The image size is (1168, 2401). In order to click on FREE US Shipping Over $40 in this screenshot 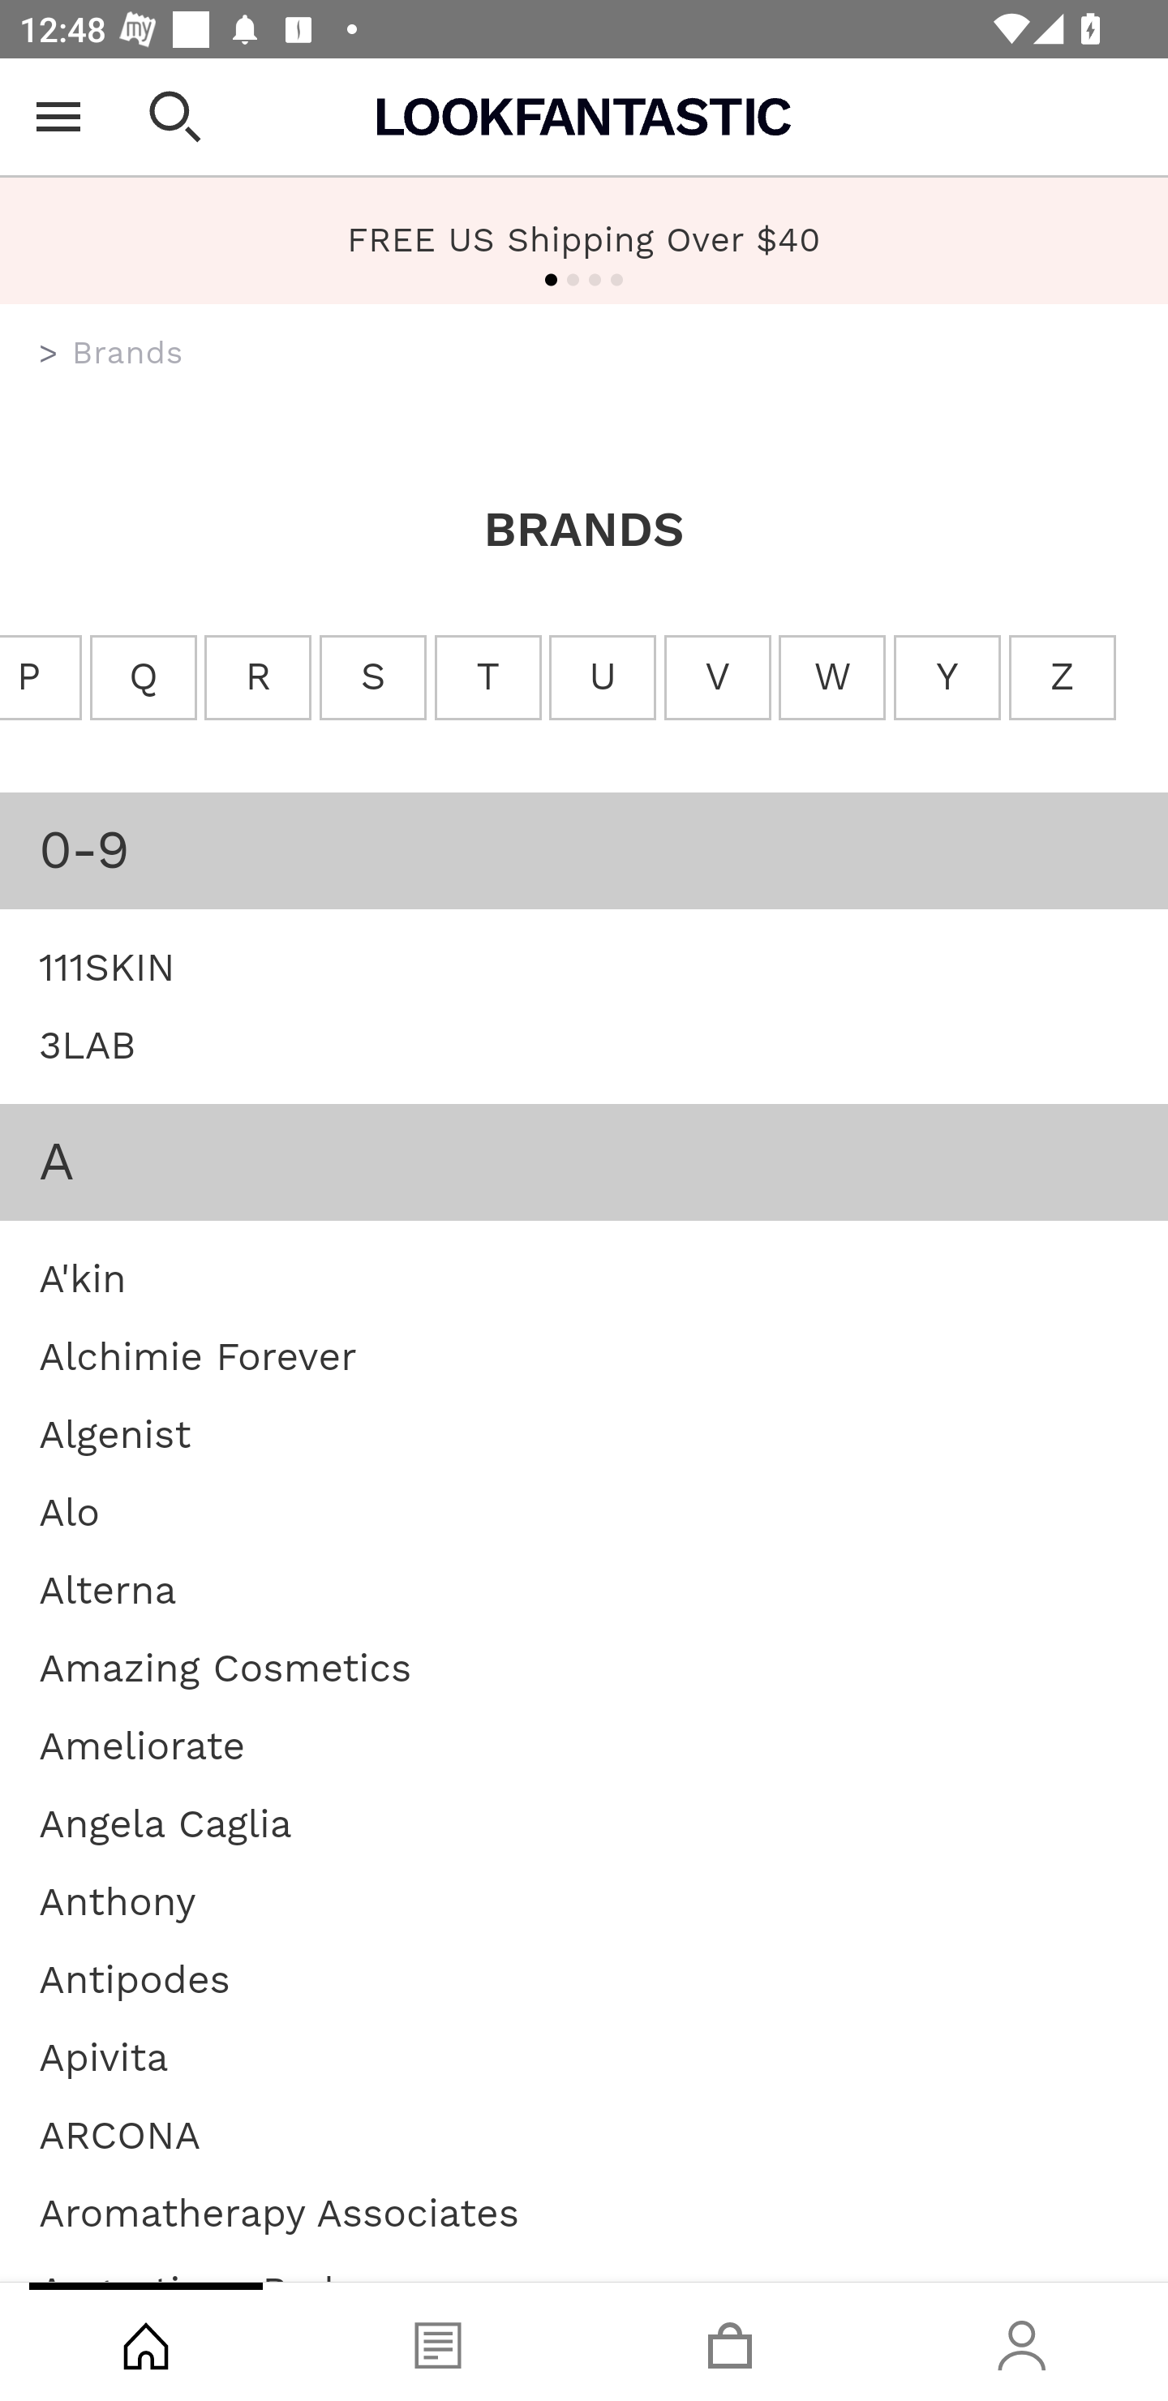, I will do `click(584, 238)`.